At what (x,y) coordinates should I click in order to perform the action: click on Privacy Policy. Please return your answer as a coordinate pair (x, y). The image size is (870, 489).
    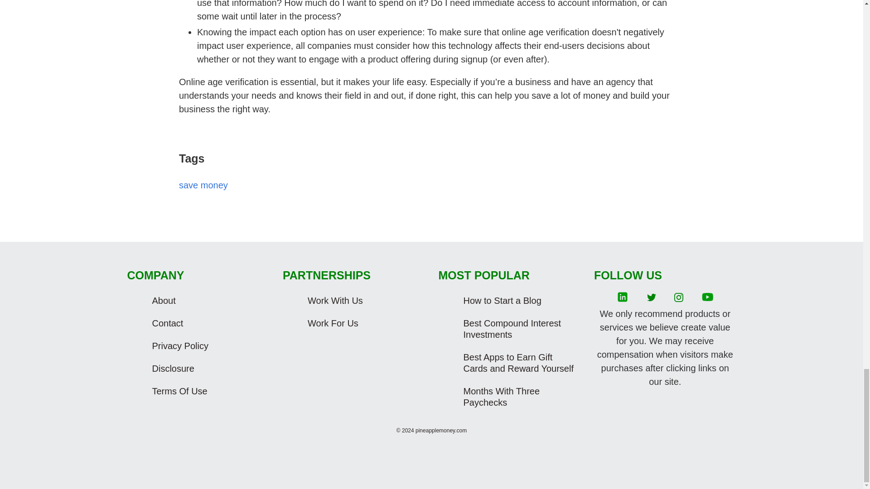
    Looking at the image, I should click on (207, 346).